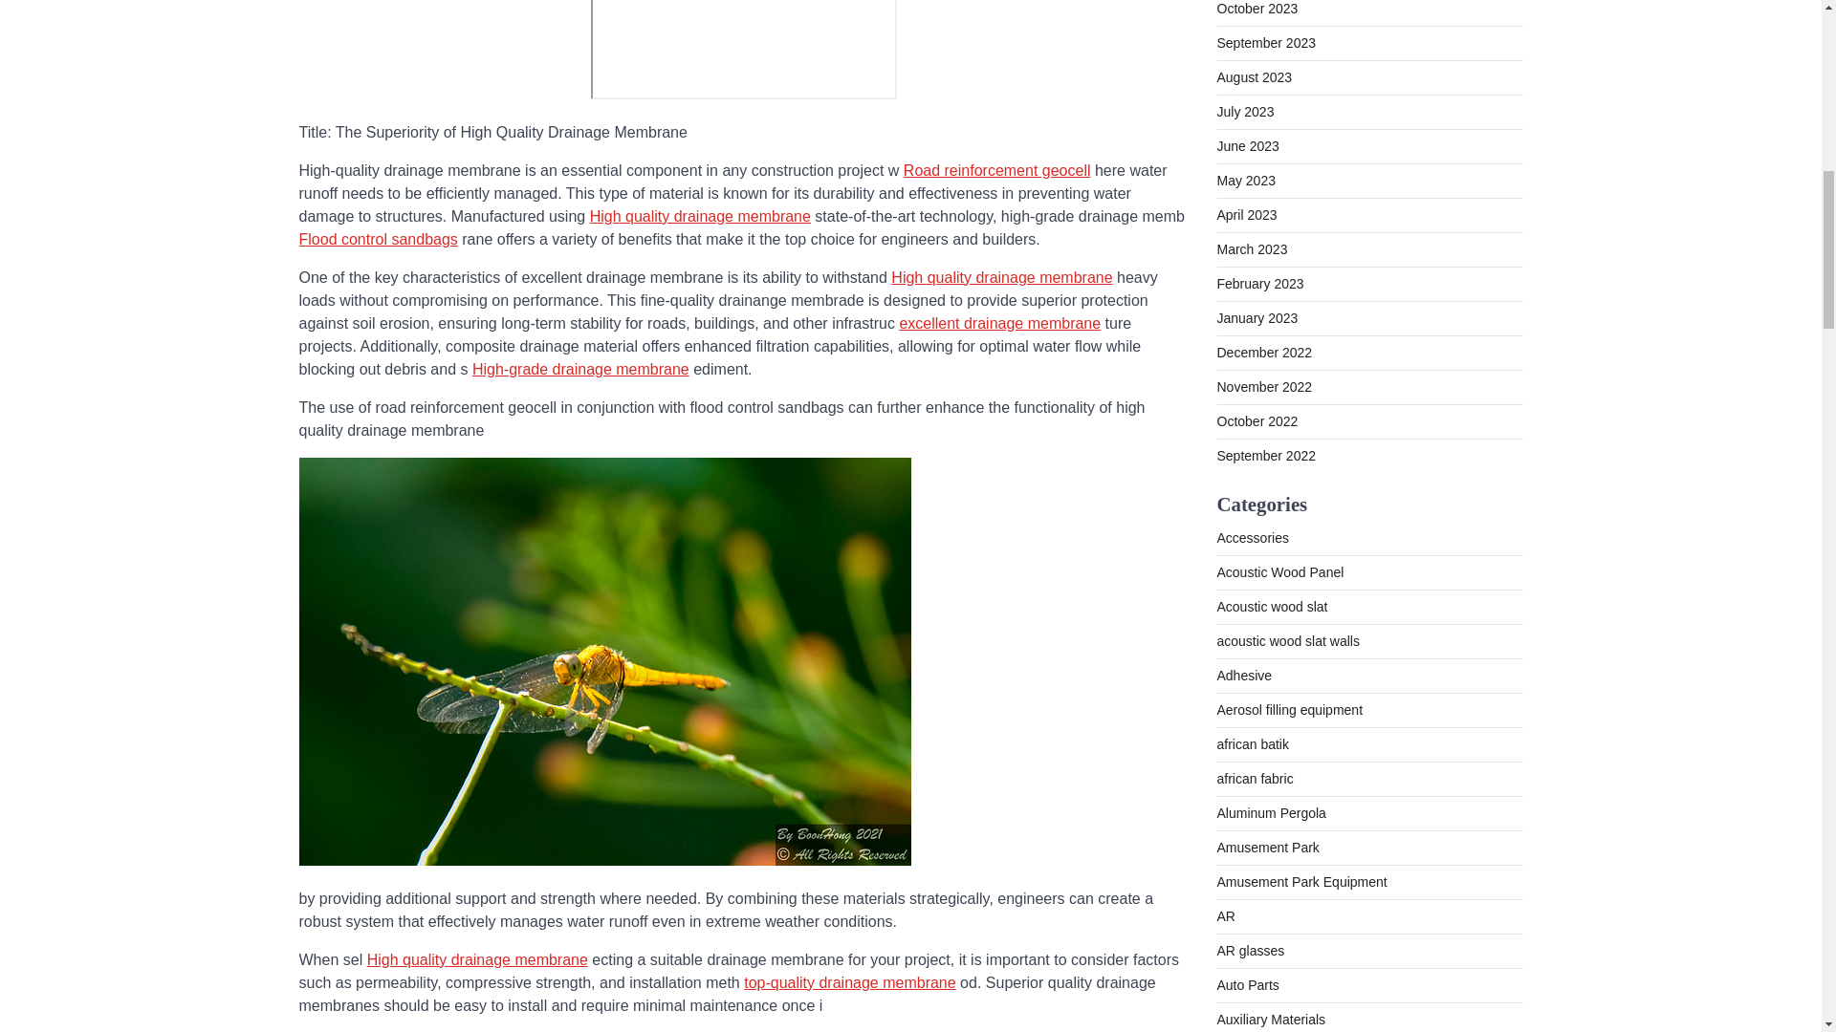 The height and width of the screenshot is (1032, 1836). Describe the element at coordinates (1257, 9) in the screenshot. I see `October 2023` at that location.